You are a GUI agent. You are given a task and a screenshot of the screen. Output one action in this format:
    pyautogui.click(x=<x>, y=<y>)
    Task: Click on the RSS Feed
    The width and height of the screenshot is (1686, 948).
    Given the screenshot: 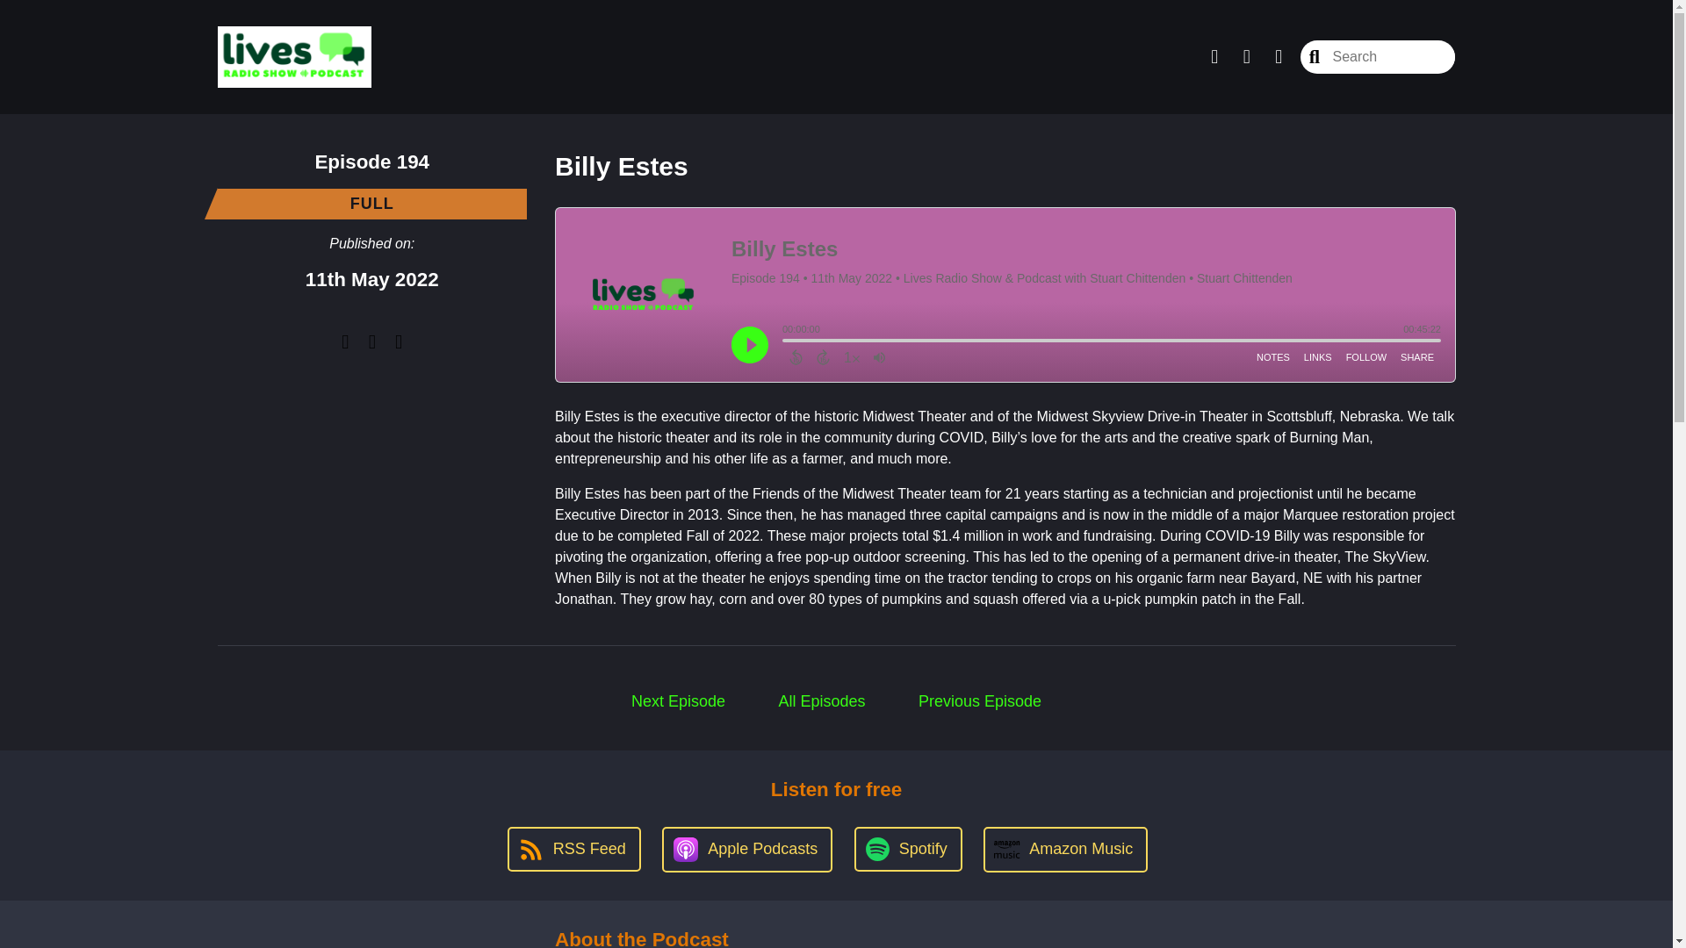 What is the action you would take?
    pyautogui.click(x=573, y=848)
    